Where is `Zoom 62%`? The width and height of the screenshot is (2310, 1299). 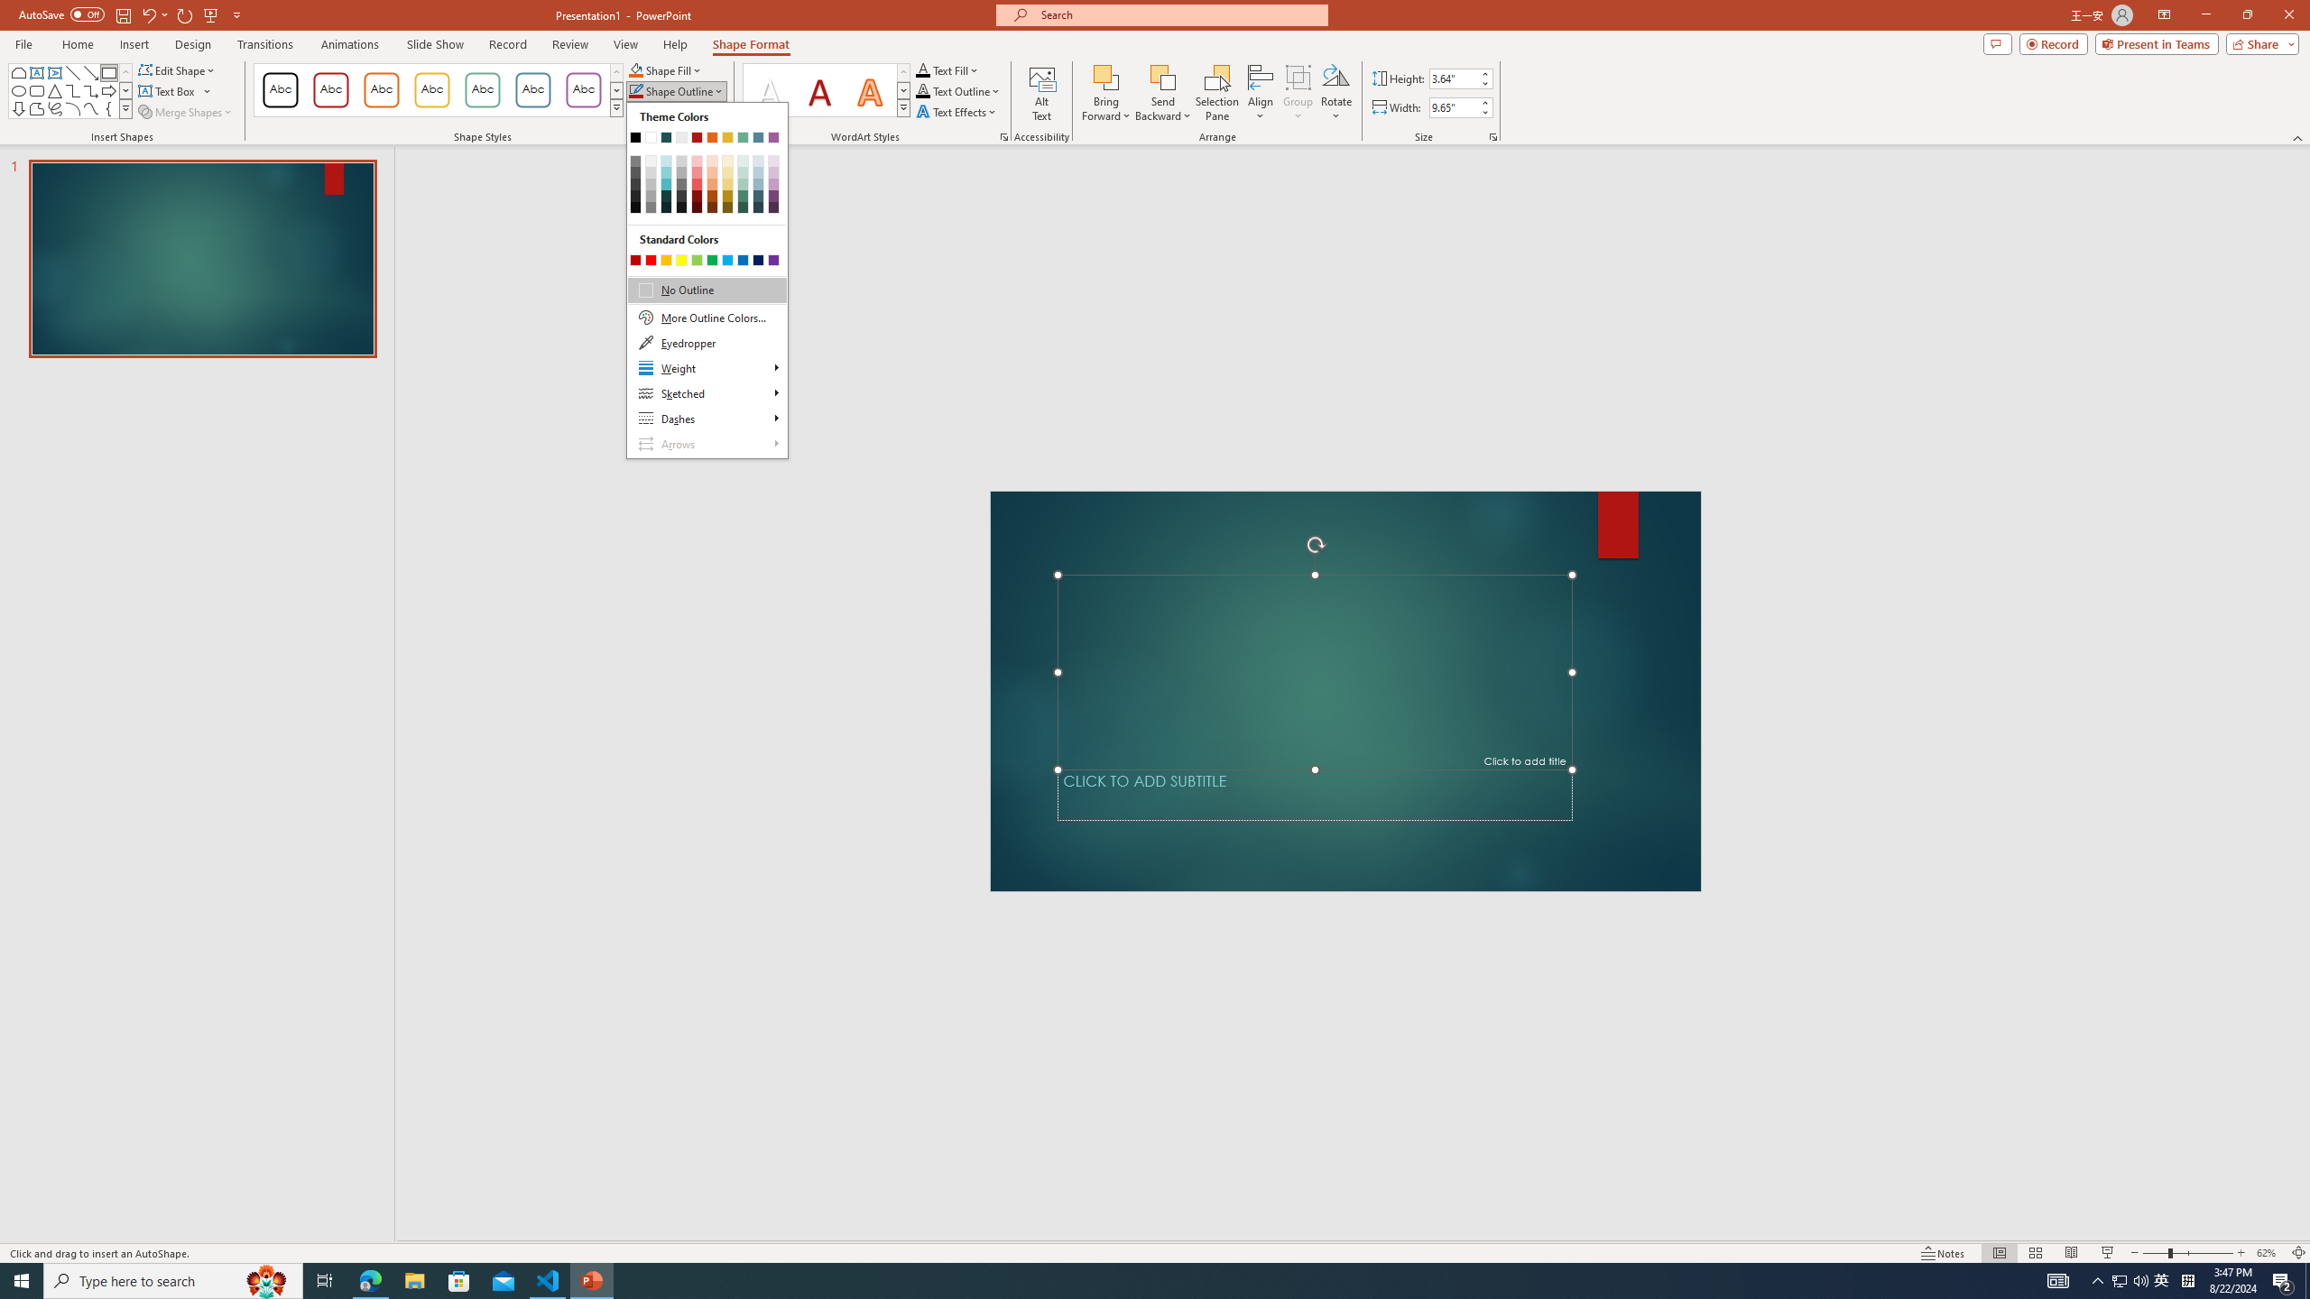 Zoom 62% is located at coordinates (2268, 1253).